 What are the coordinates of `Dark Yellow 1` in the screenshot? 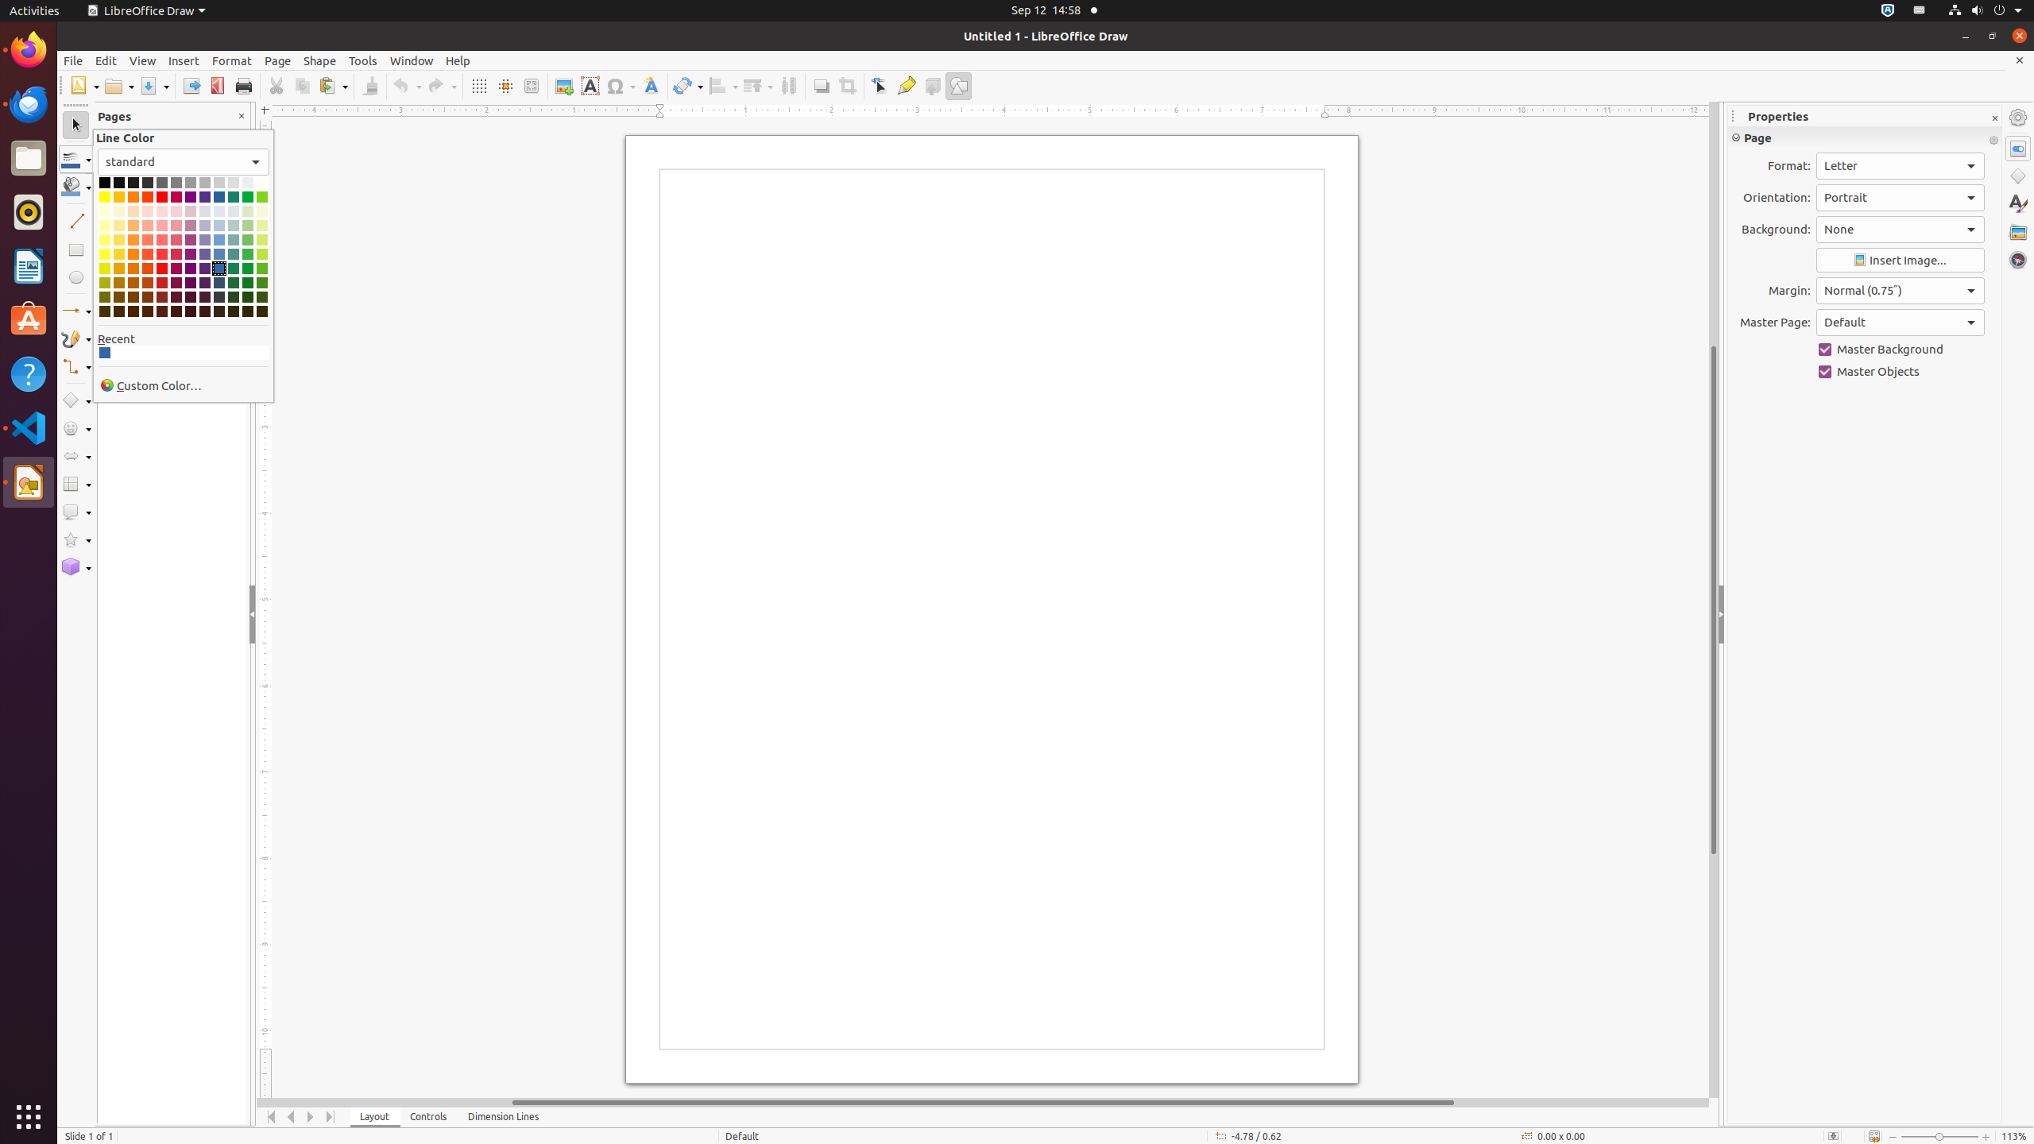 It's located at (105, 269).